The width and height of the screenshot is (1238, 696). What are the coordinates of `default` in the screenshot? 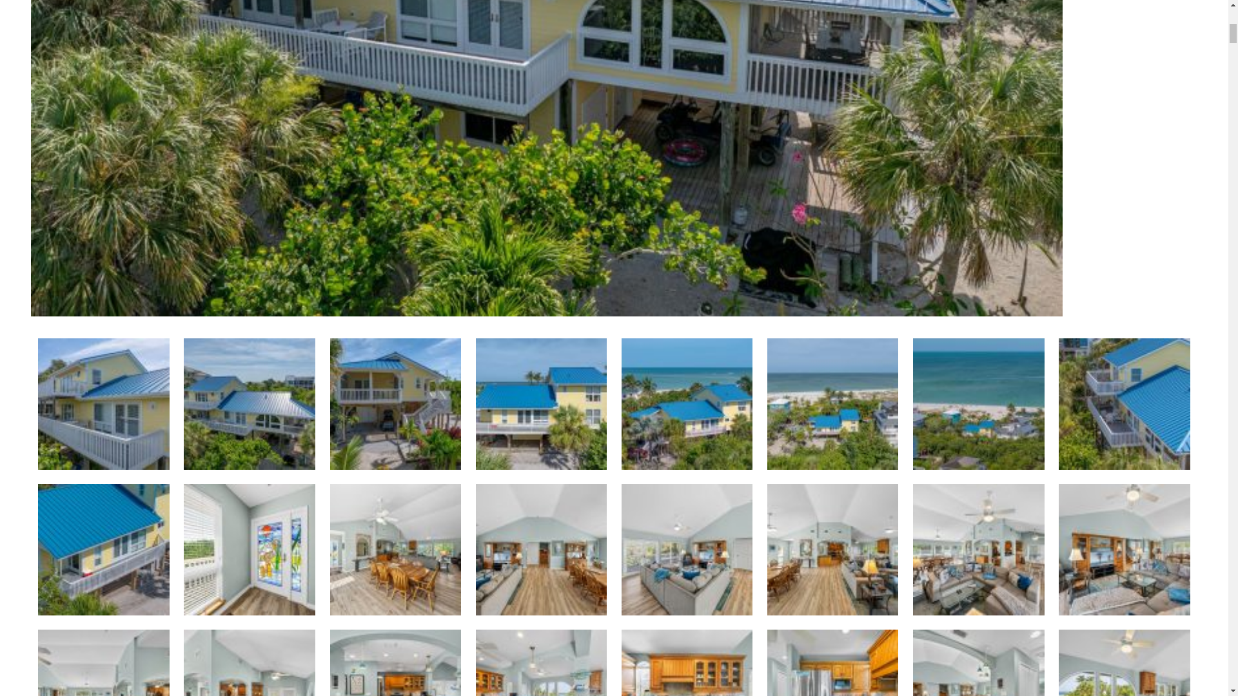 It's located at (249, 403).